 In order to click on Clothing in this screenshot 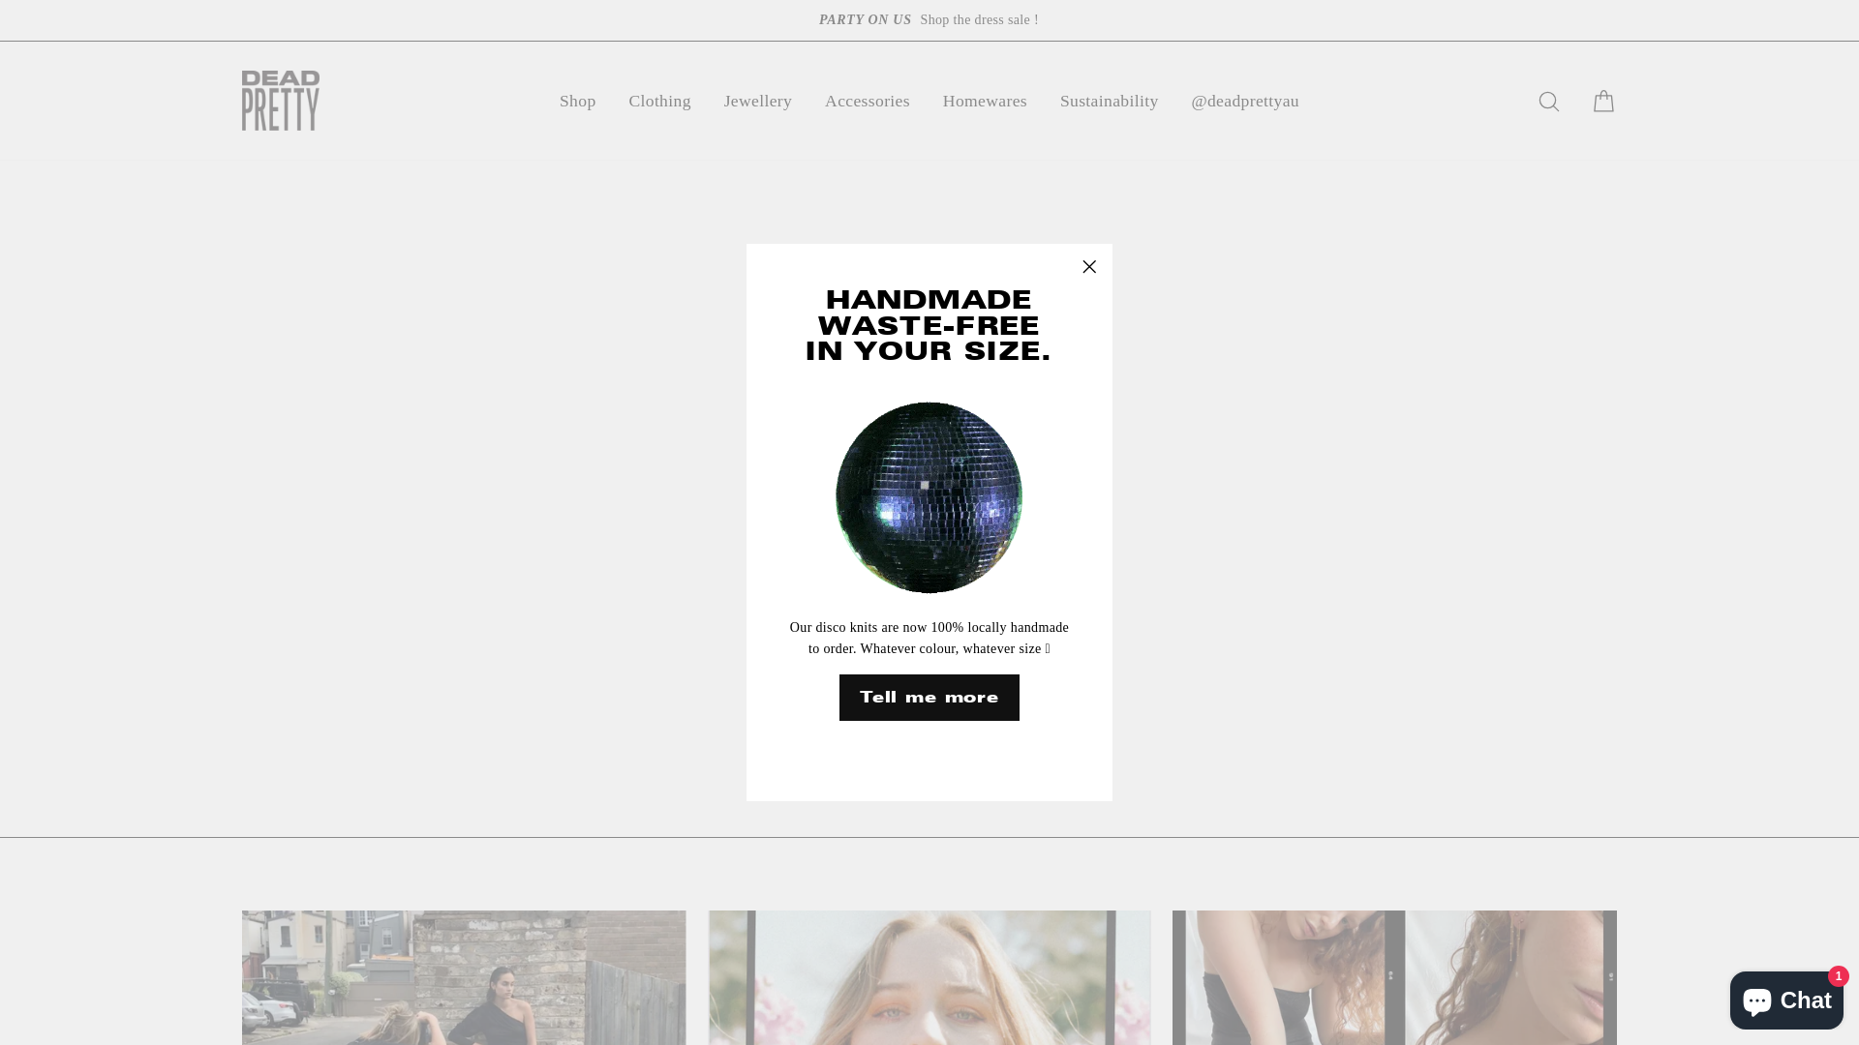, I will do `click(659, 101)`.